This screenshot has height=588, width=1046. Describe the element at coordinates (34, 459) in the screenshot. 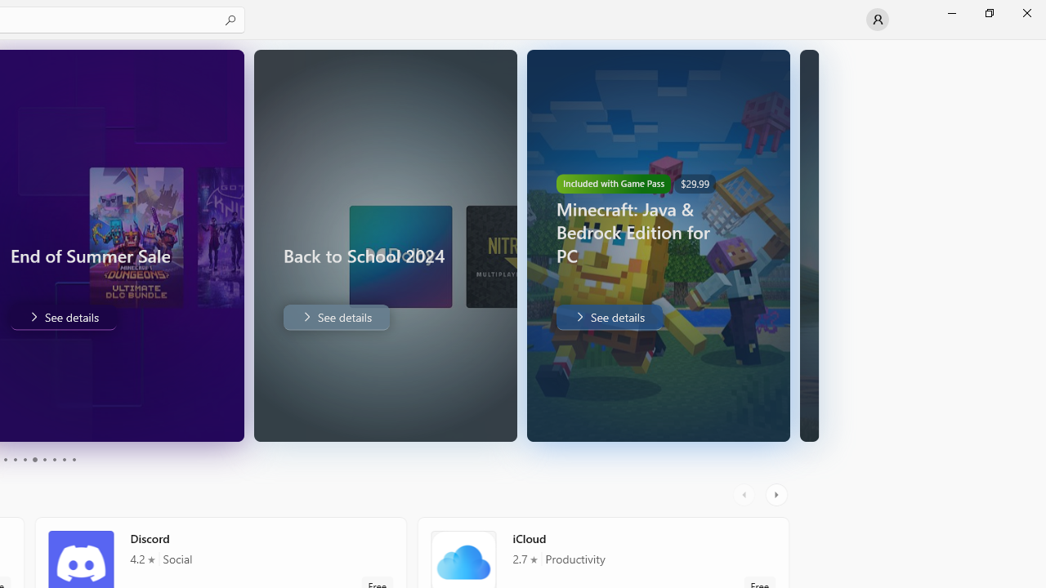

I see `Page 6` at that location.